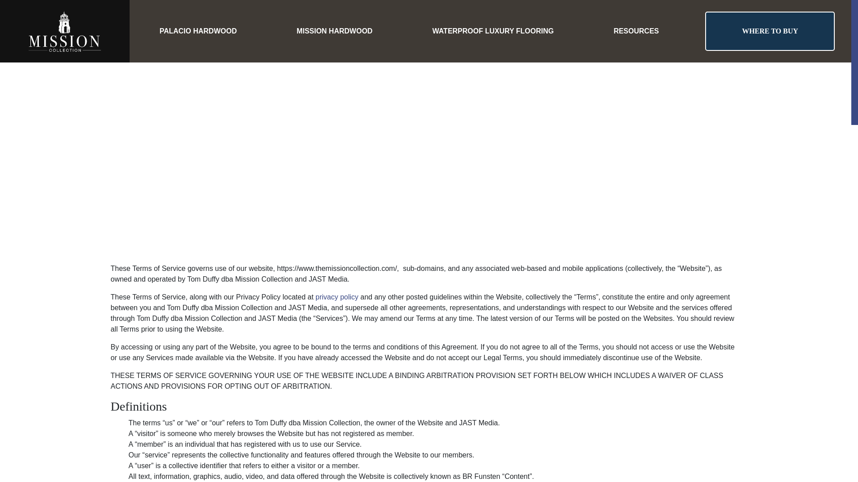  I want to click on Resources, so click(636, 31).